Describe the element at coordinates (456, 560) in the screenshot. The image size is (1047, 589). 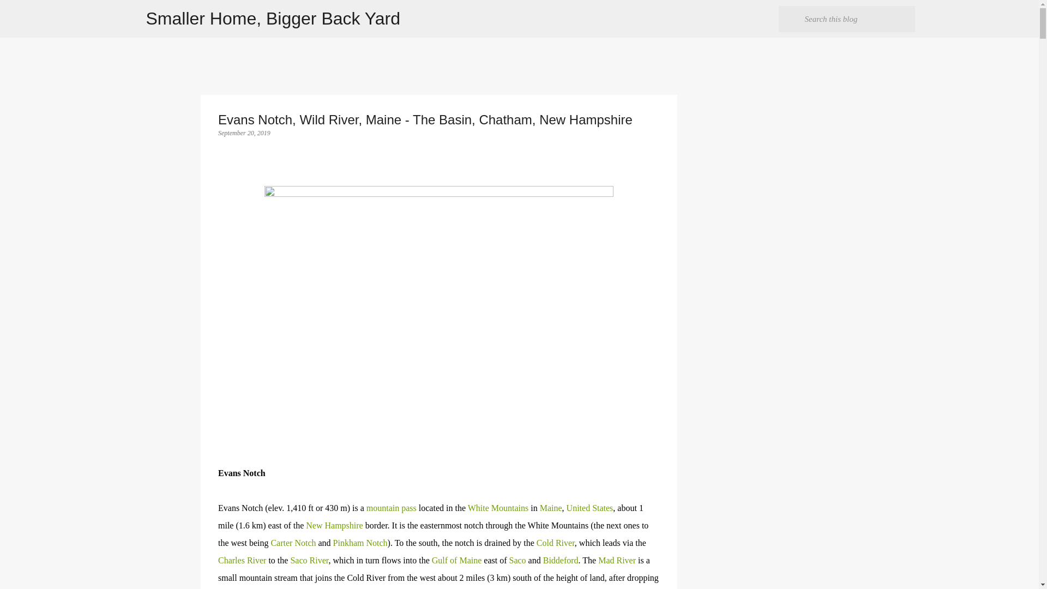
I see `Gulf of Maine` at that location.